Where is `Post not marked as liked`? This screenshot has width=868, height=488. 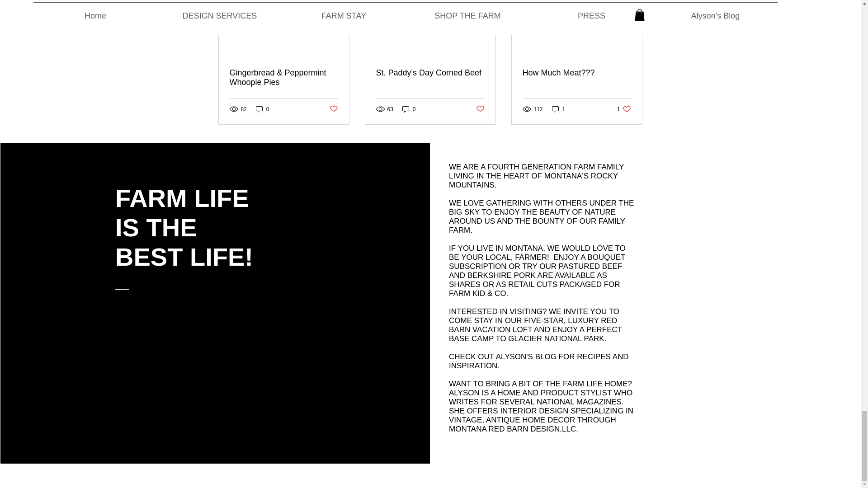
Post not marked as liked is located at coordinates (480, 109).